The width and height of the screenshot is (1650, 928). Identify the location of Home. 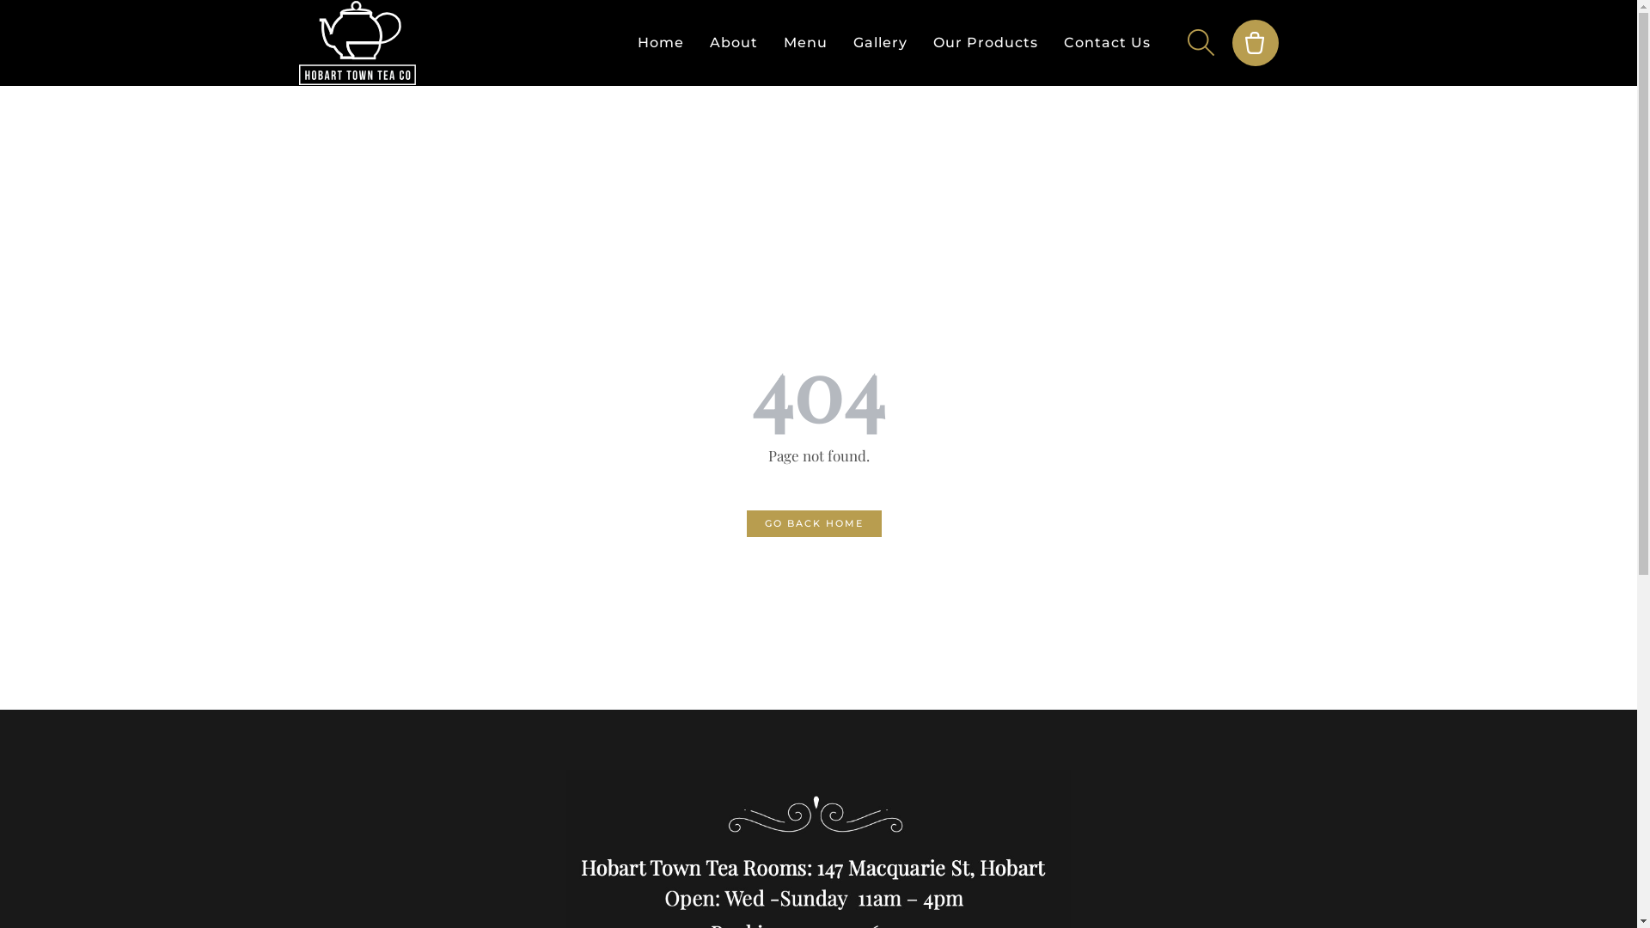
(661, 43).